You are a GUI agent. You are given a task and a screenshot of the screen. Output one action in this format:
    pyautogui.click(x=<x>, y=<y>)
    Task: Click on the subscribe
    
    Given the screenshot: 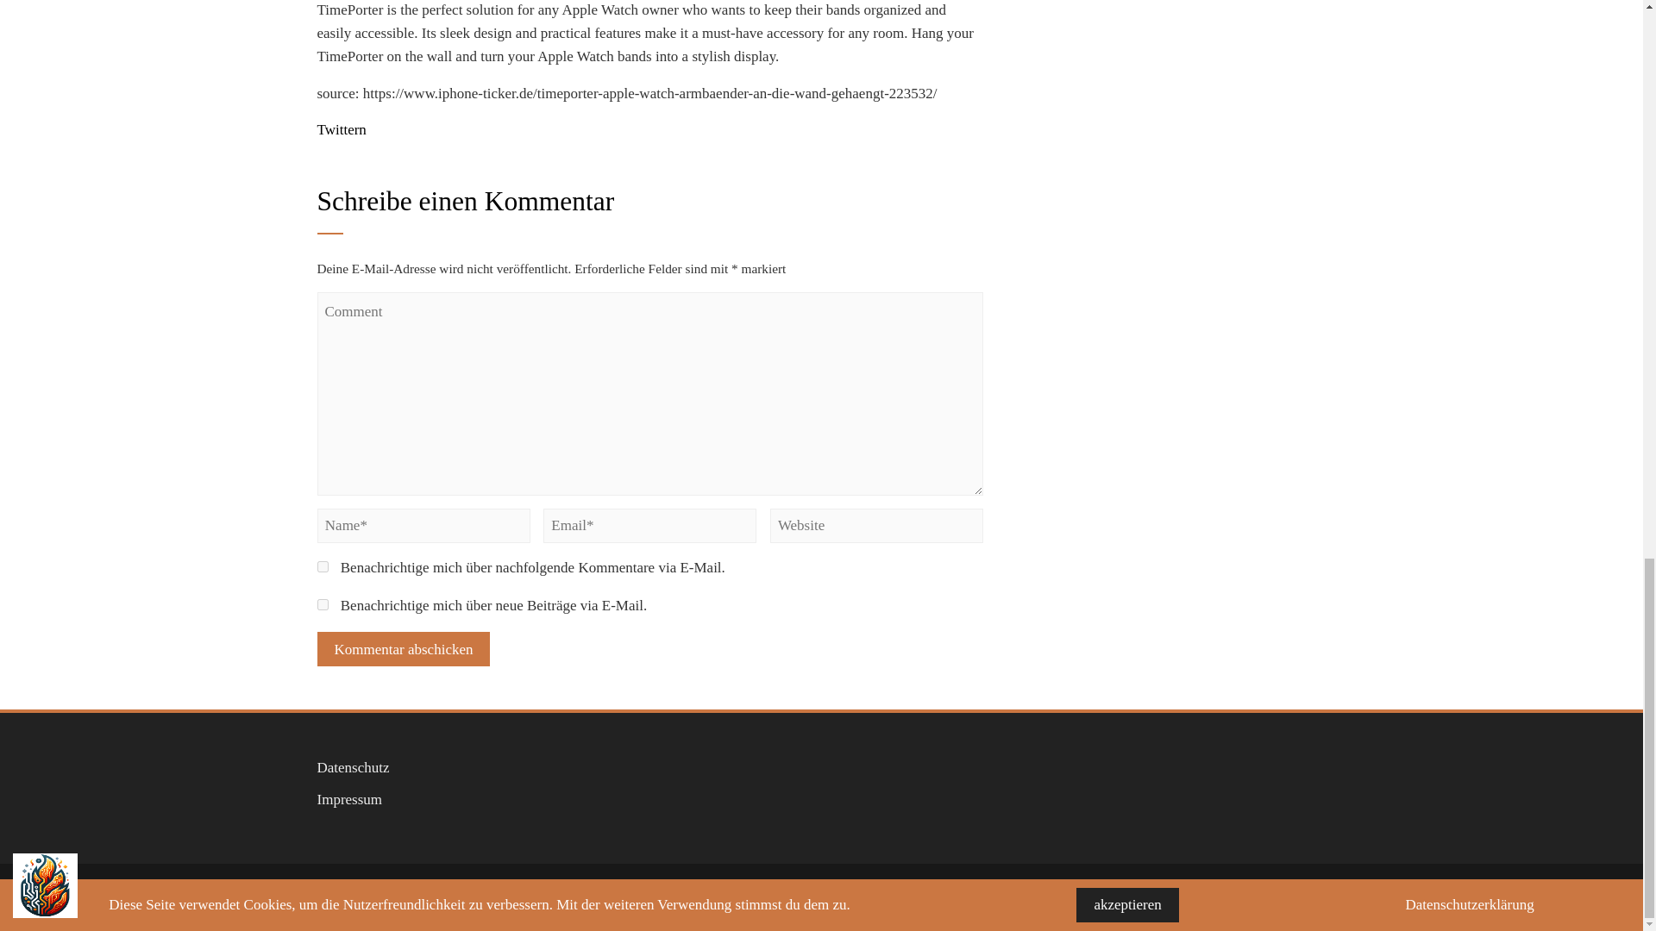 What is the action you would take?
    pyautogui.click(x=323, y=567)
    